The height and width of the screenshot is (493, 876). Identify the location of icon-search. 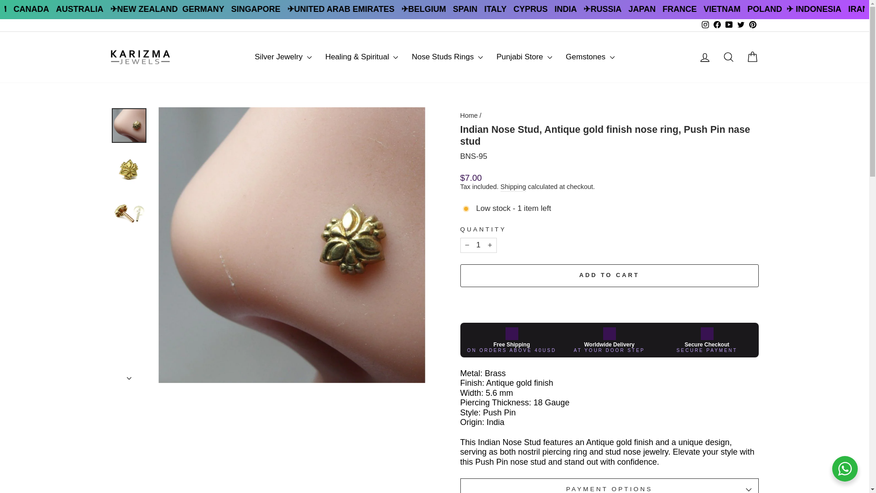
(728, 57).